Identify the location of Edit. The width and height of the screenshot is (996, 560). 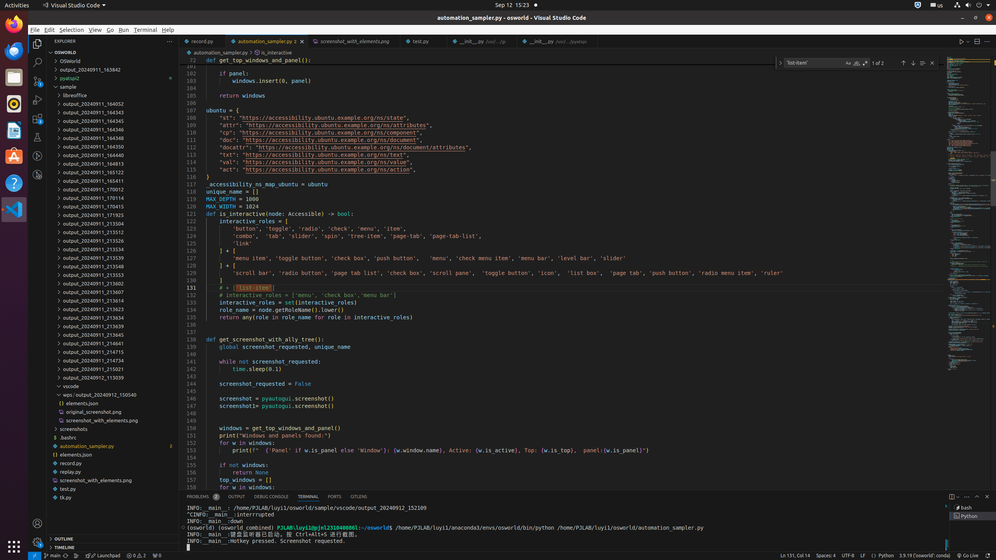
(50, 30).